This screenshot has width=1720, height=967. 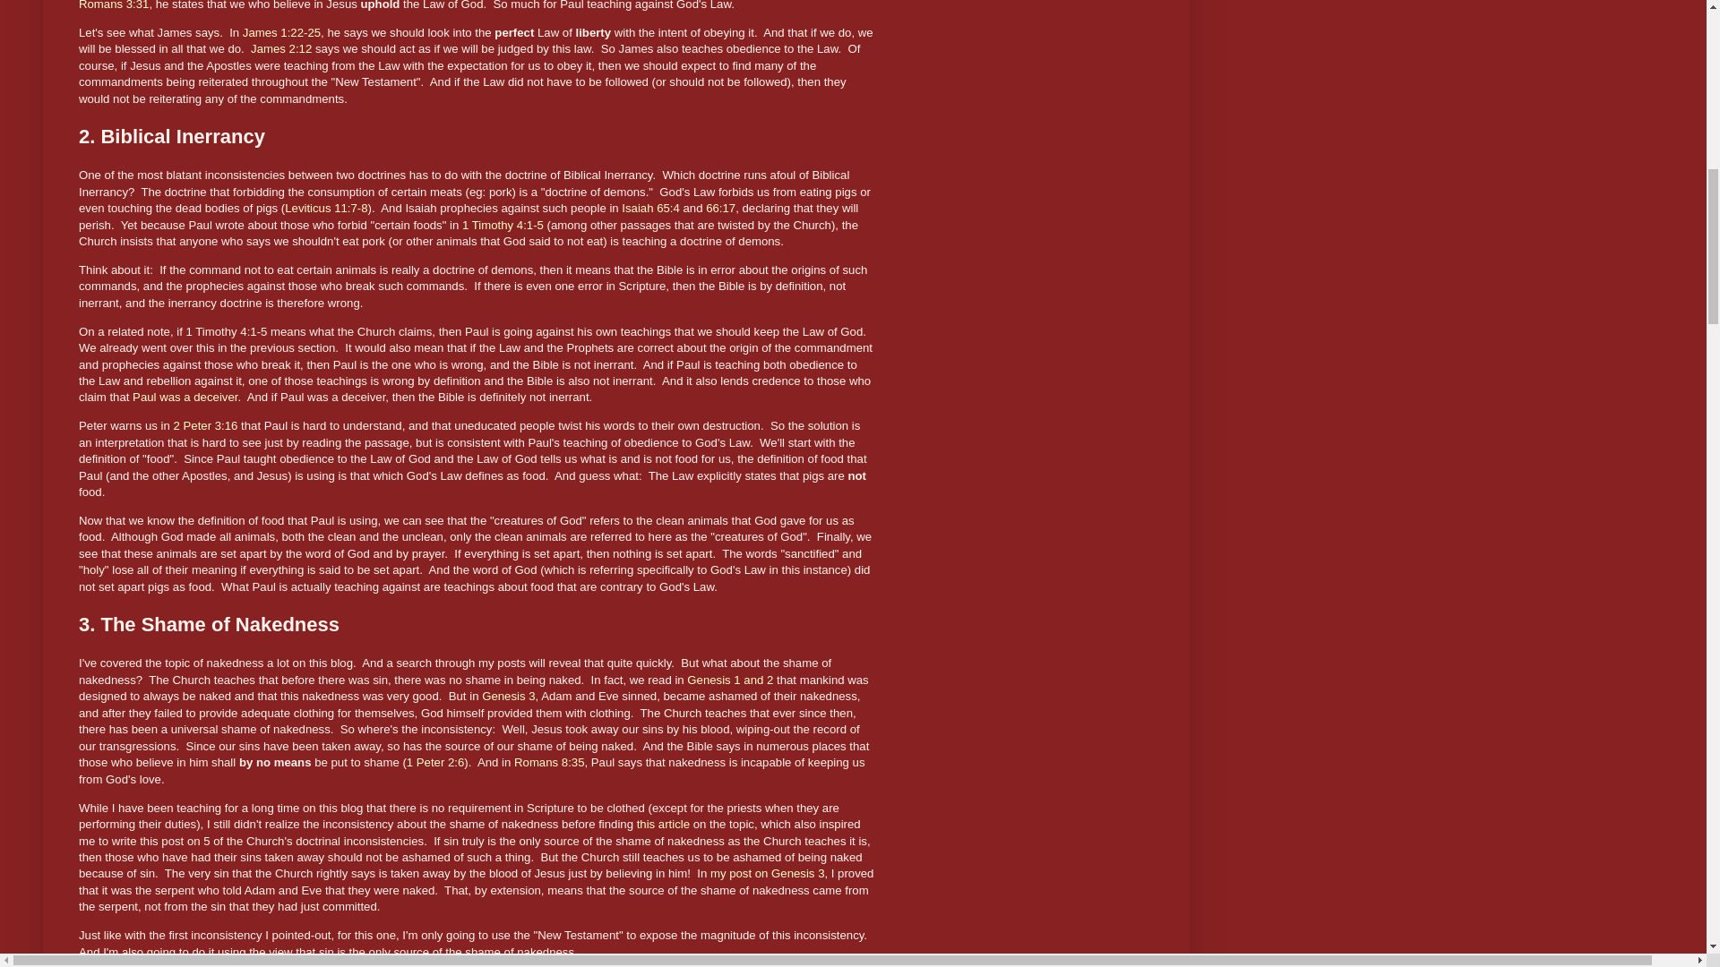 What do you see at coordinates (503, 226) in the screenshot?
I see `1 Timothy 4:1-5` at bounding box center [503, 226].